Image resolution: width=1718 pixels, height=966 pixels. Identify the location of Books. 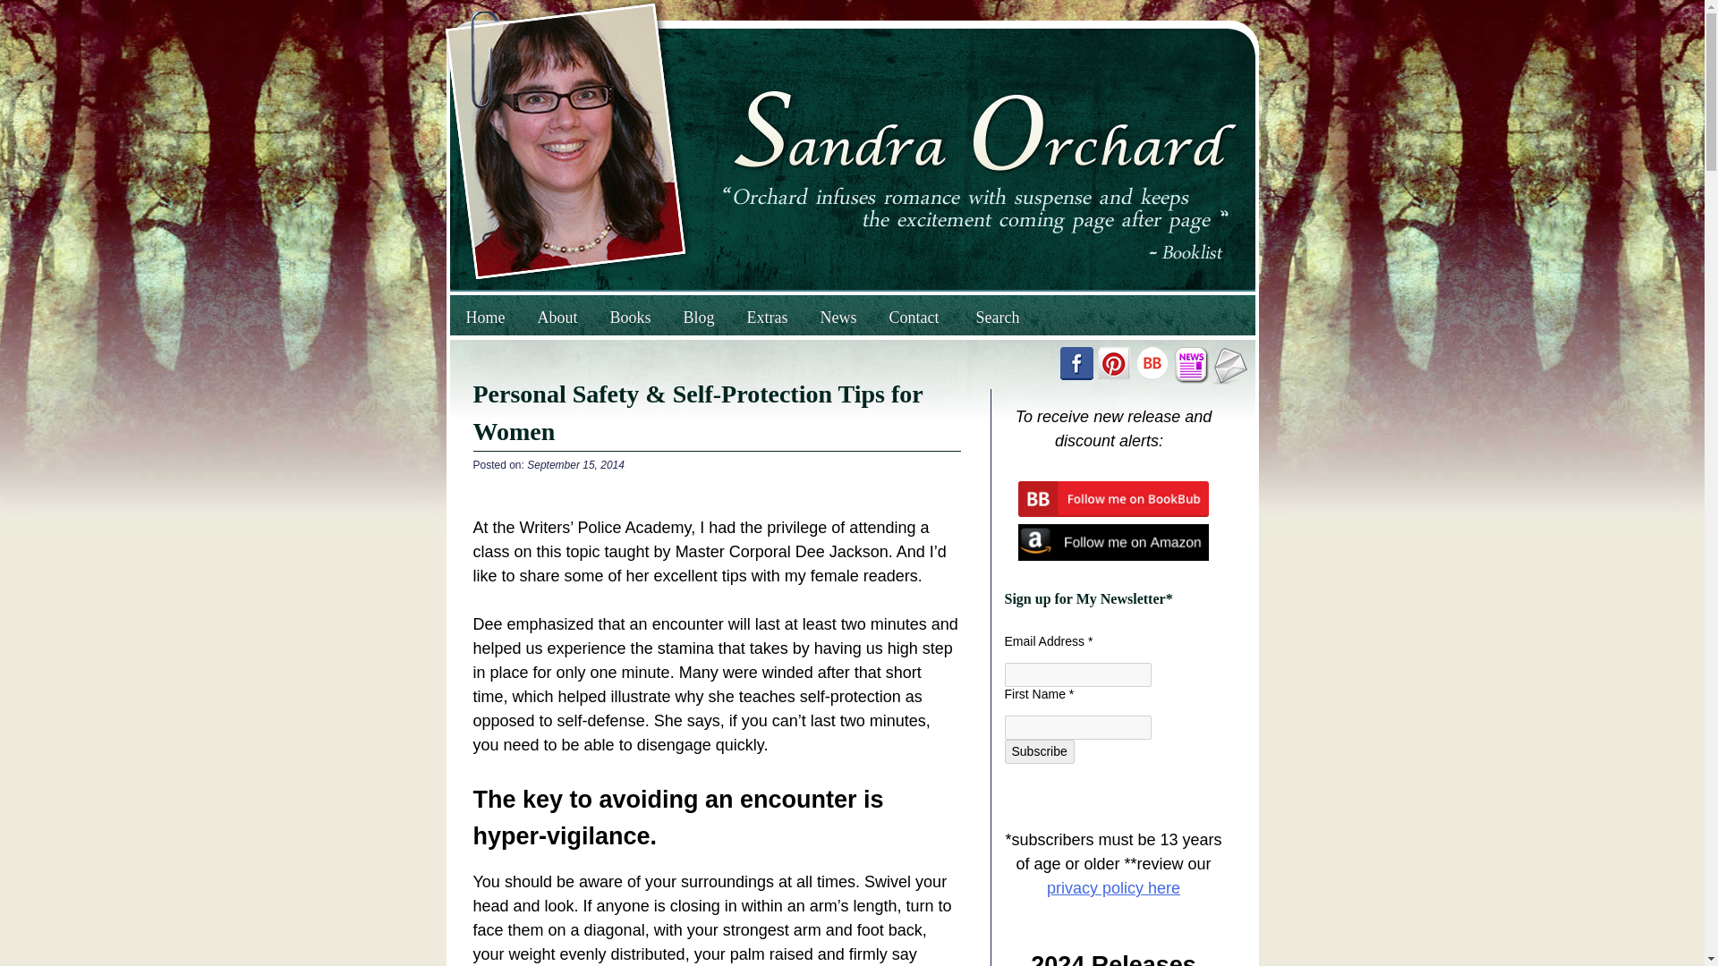
(631, 318).